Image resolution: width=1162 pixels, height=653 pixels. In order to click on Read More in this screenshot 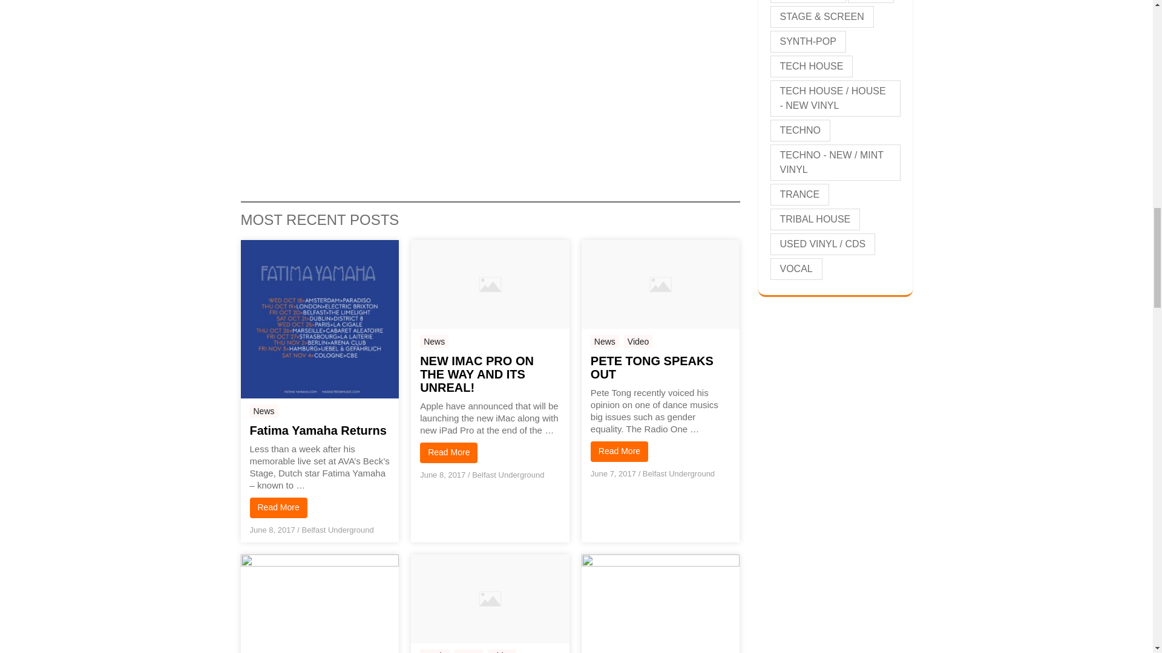, I will do `click(278, 508)`.